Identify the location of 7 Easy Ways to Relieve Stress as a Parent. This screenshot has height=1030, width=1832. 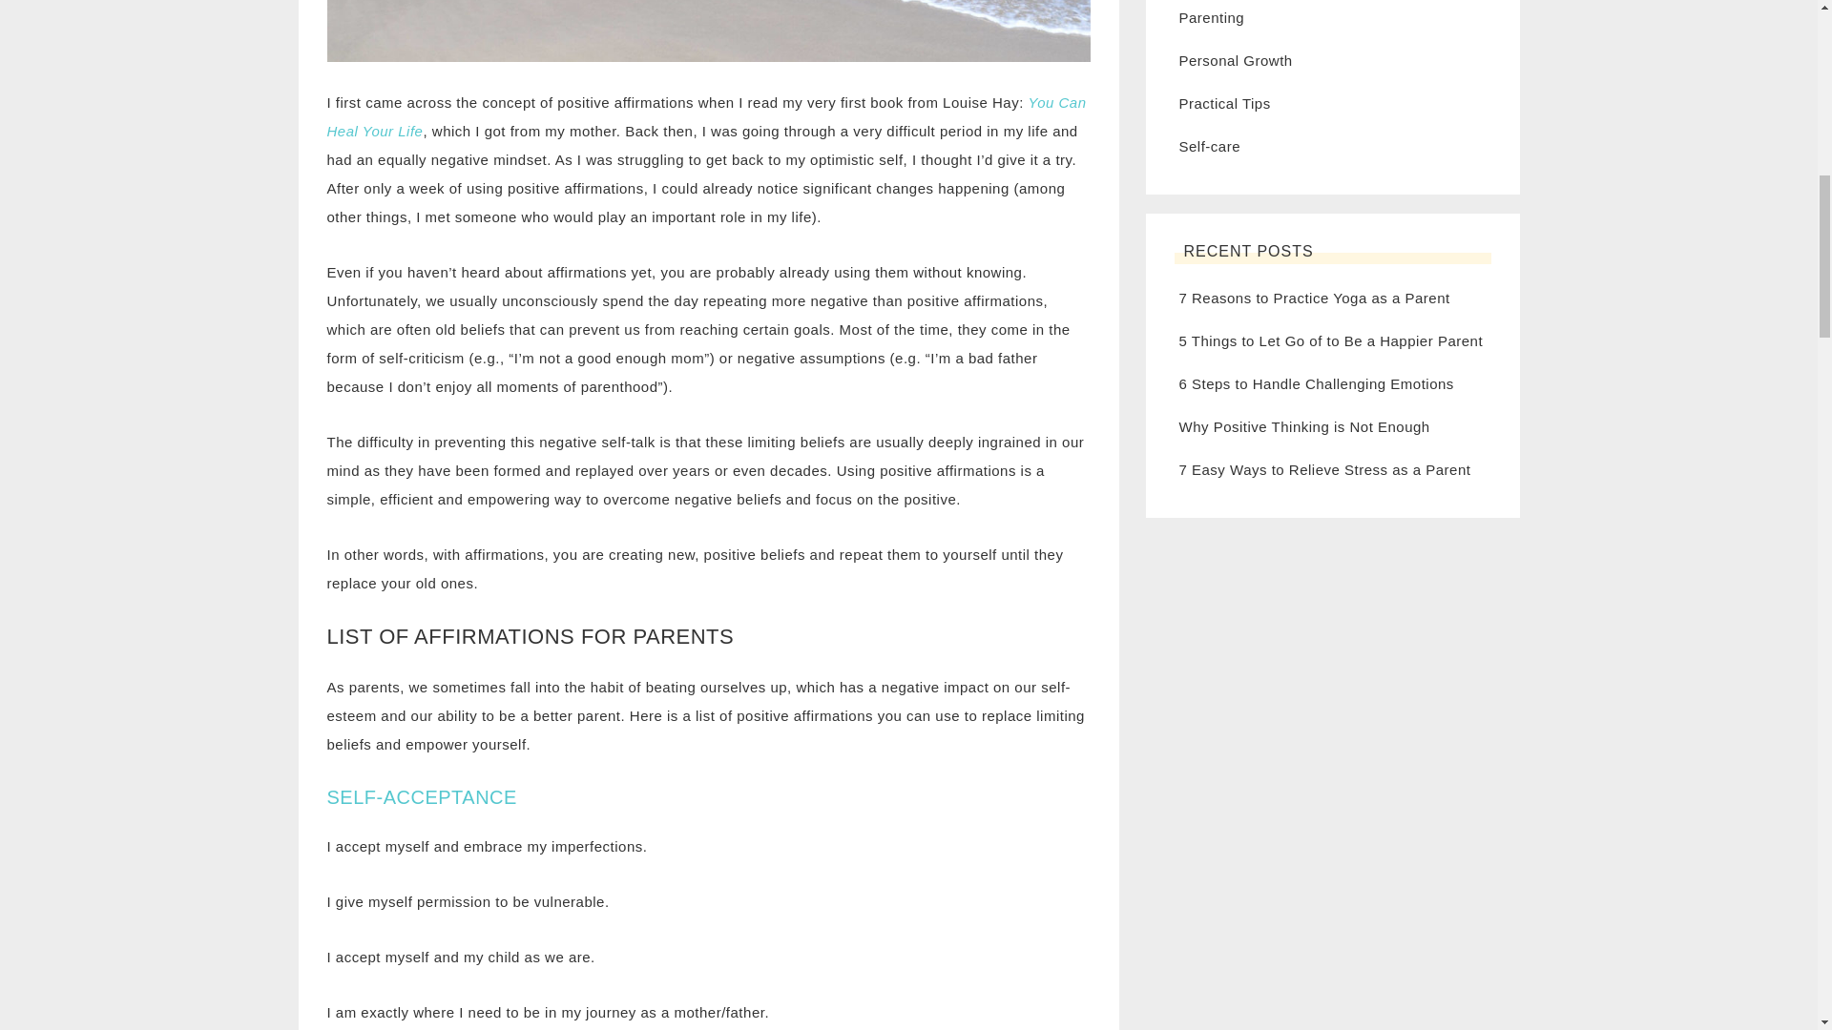
(1324, 469).